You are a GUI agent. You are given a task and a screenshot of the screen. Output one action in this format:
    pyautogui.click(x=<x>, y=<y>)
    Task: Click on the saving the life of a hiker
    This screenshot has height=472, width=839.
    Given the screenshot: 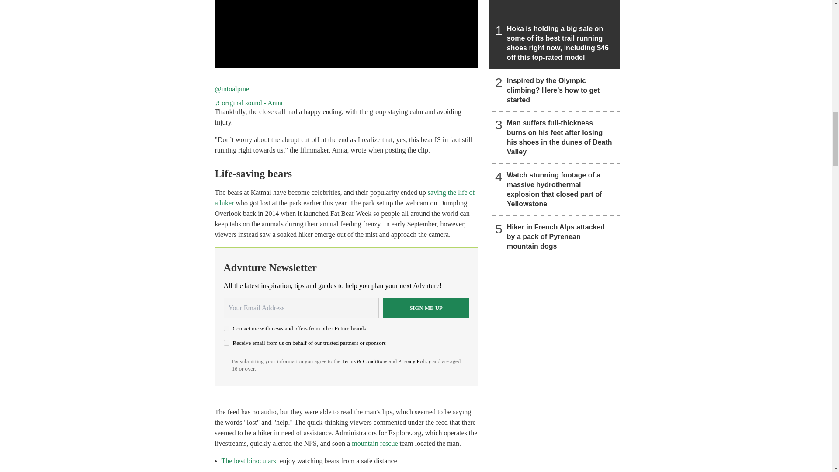 What is the action you would take?
    pyautogui.click(x=344, y=198)
    